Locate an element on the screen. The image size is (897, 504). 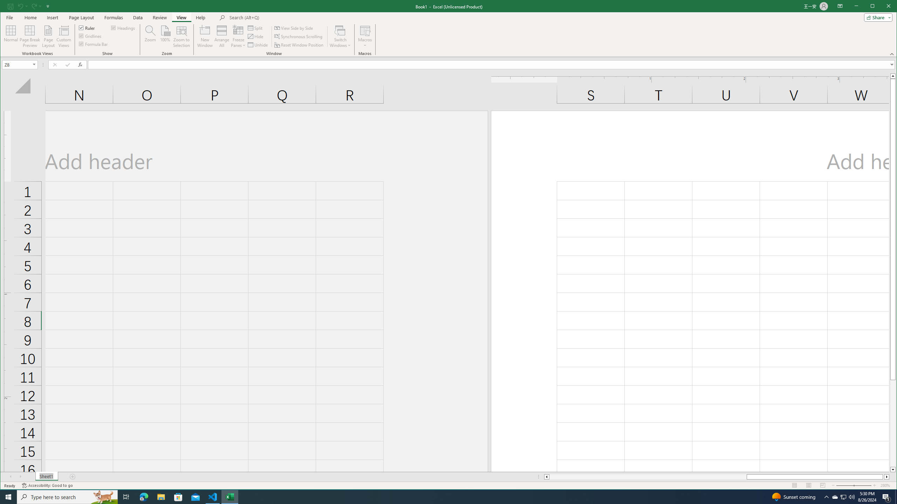
Gridlines is located at coordinates (91, 36).